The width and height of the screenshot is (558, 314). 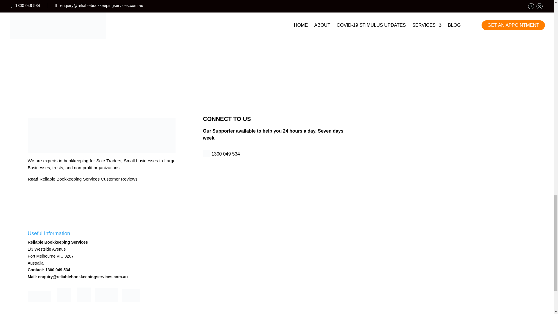 I want to click on Bookkeeping Services, so click(x=157, y=15).